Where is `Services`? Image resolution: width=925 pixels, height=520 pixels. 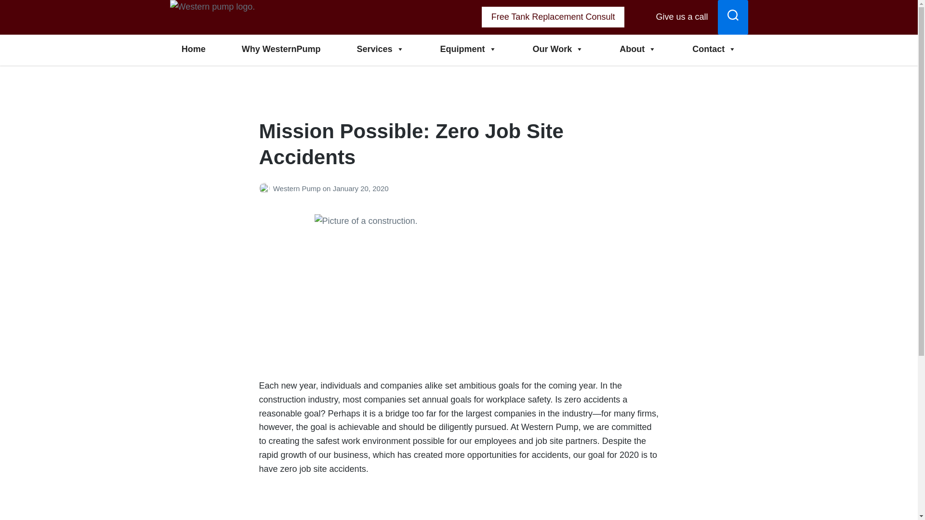 Services is located at coordinates (380, 49).